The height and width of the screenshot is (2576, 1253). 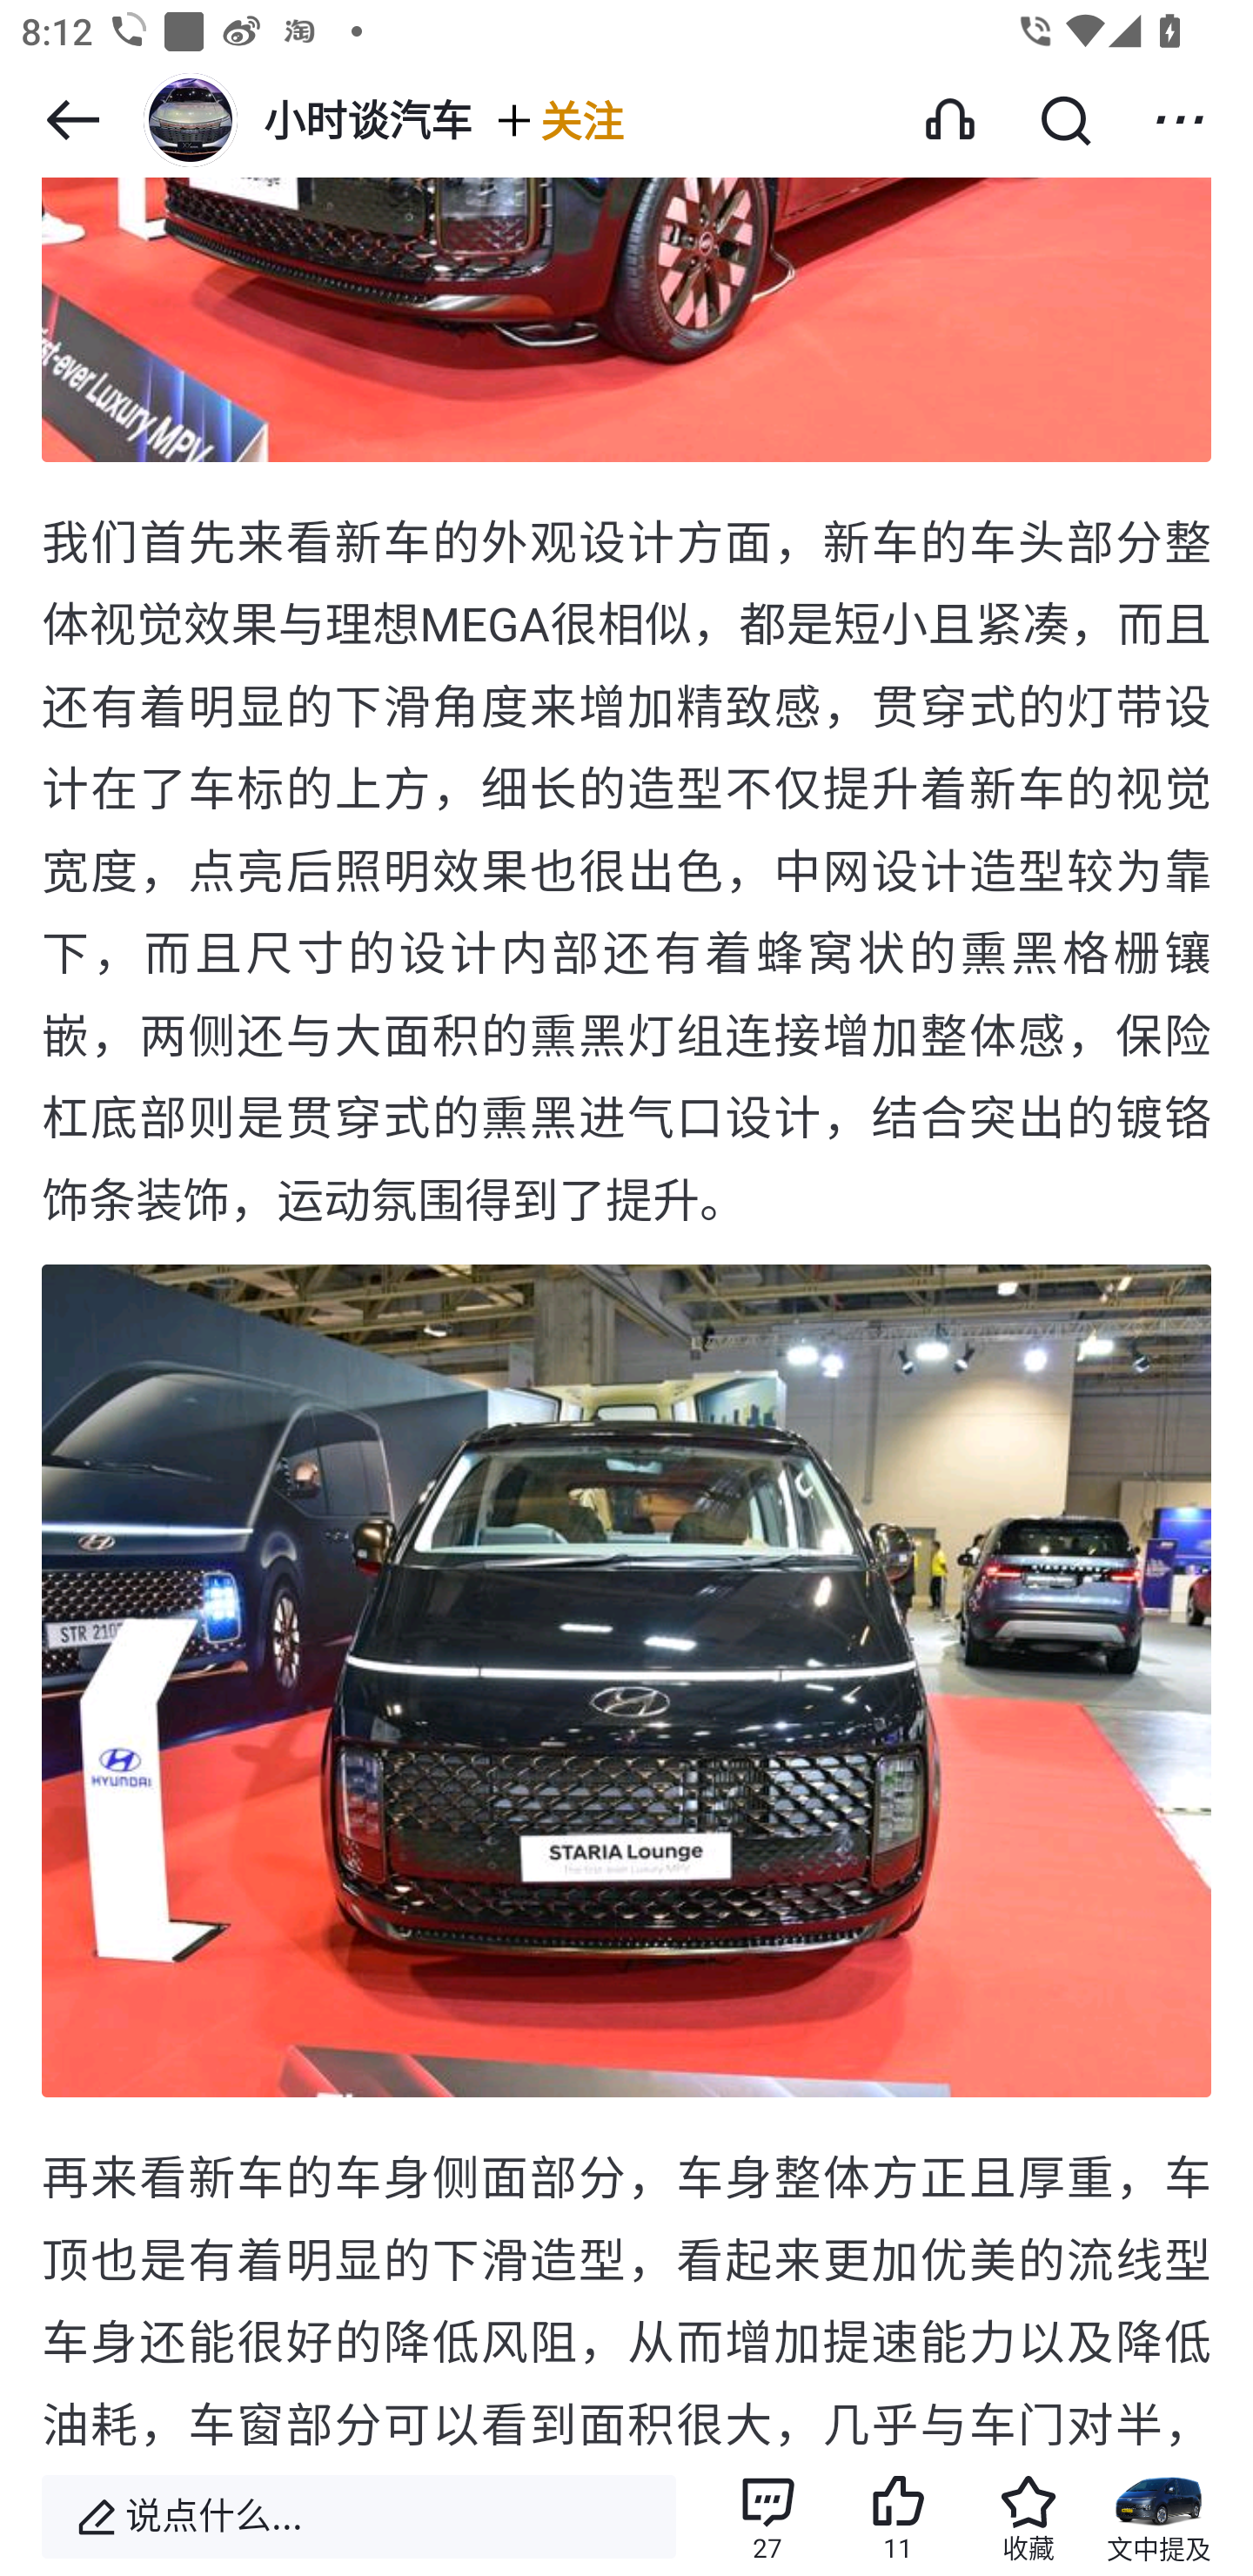 What do you see at coordinates (898, 2517) in the screenshot?
I see `11` at bounding box center [898, 2517].